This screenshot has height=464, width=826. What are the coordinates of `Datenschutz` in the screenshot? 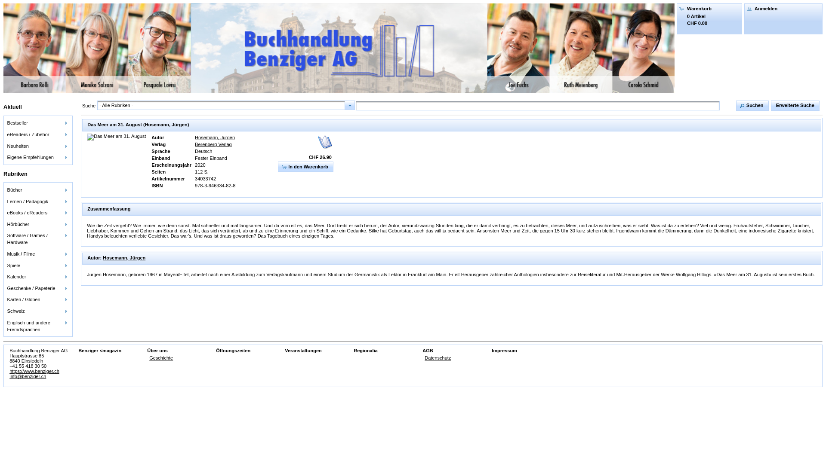 It's located at (438, 358).